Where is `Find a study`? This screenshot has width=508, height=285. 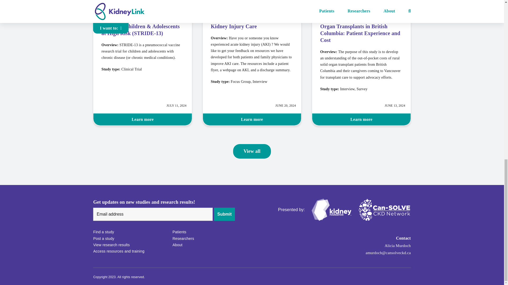 Find a study is located at coordinates (130, 232).